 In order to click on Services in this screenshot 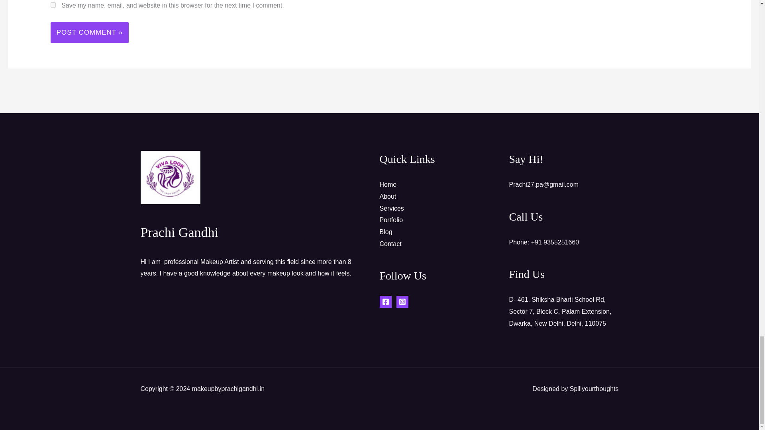, I will do `click(391, 209)`.